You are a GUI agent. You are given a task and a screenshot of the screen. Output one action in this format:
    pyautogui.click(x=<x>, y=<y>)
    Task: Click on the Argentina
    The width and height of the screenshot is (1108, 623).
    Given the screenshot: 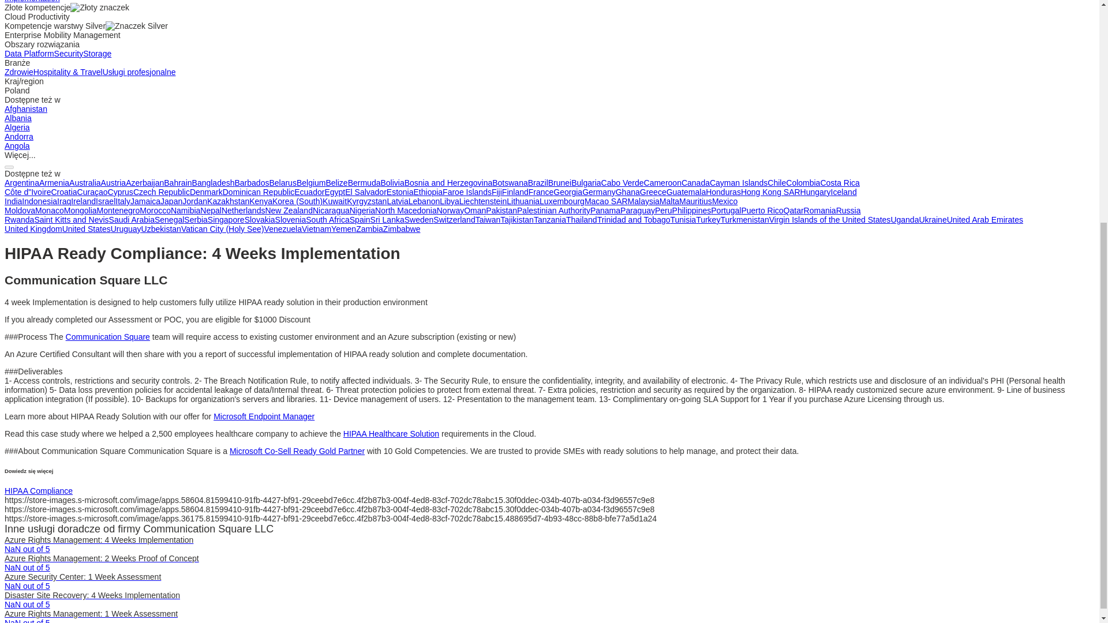 What is the action you would take?
    pyautogui.click(x=21, y=182)
    